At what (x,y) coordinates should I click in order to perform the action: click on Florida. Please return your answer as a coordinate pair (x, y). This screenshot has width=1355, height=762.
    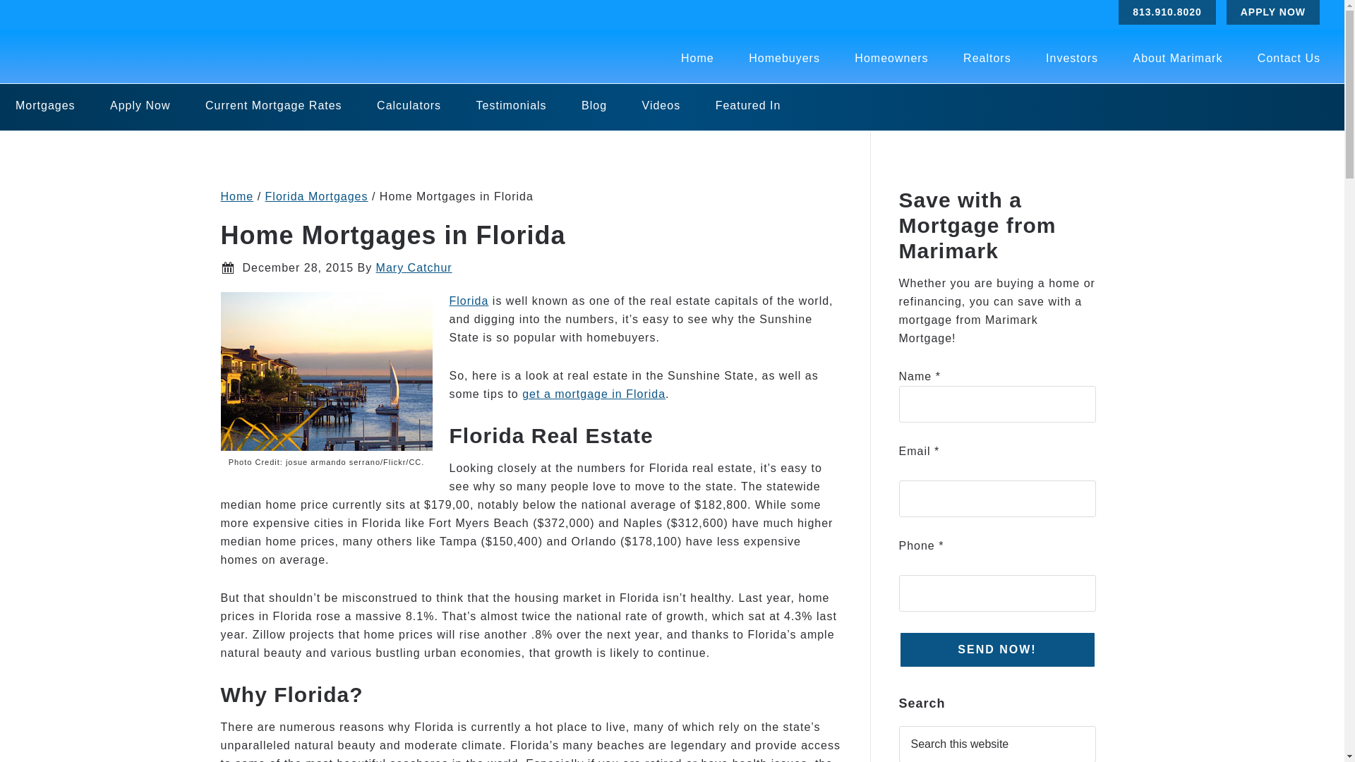
    Looking at the image, I should click on (468, 301).